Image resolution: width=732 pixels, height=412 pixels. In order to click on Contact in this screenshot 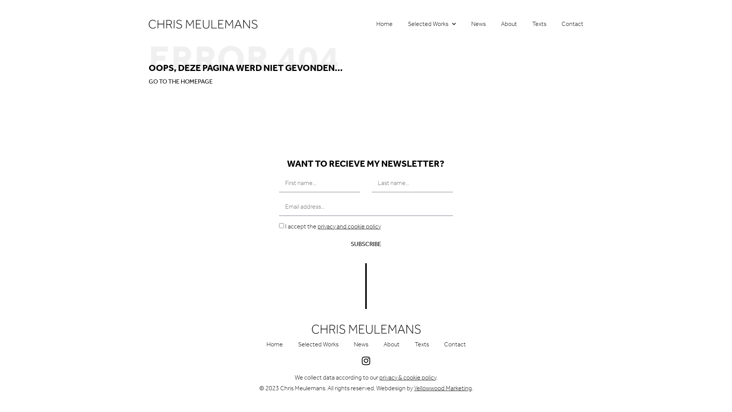, I will do `click(454, 344)`.